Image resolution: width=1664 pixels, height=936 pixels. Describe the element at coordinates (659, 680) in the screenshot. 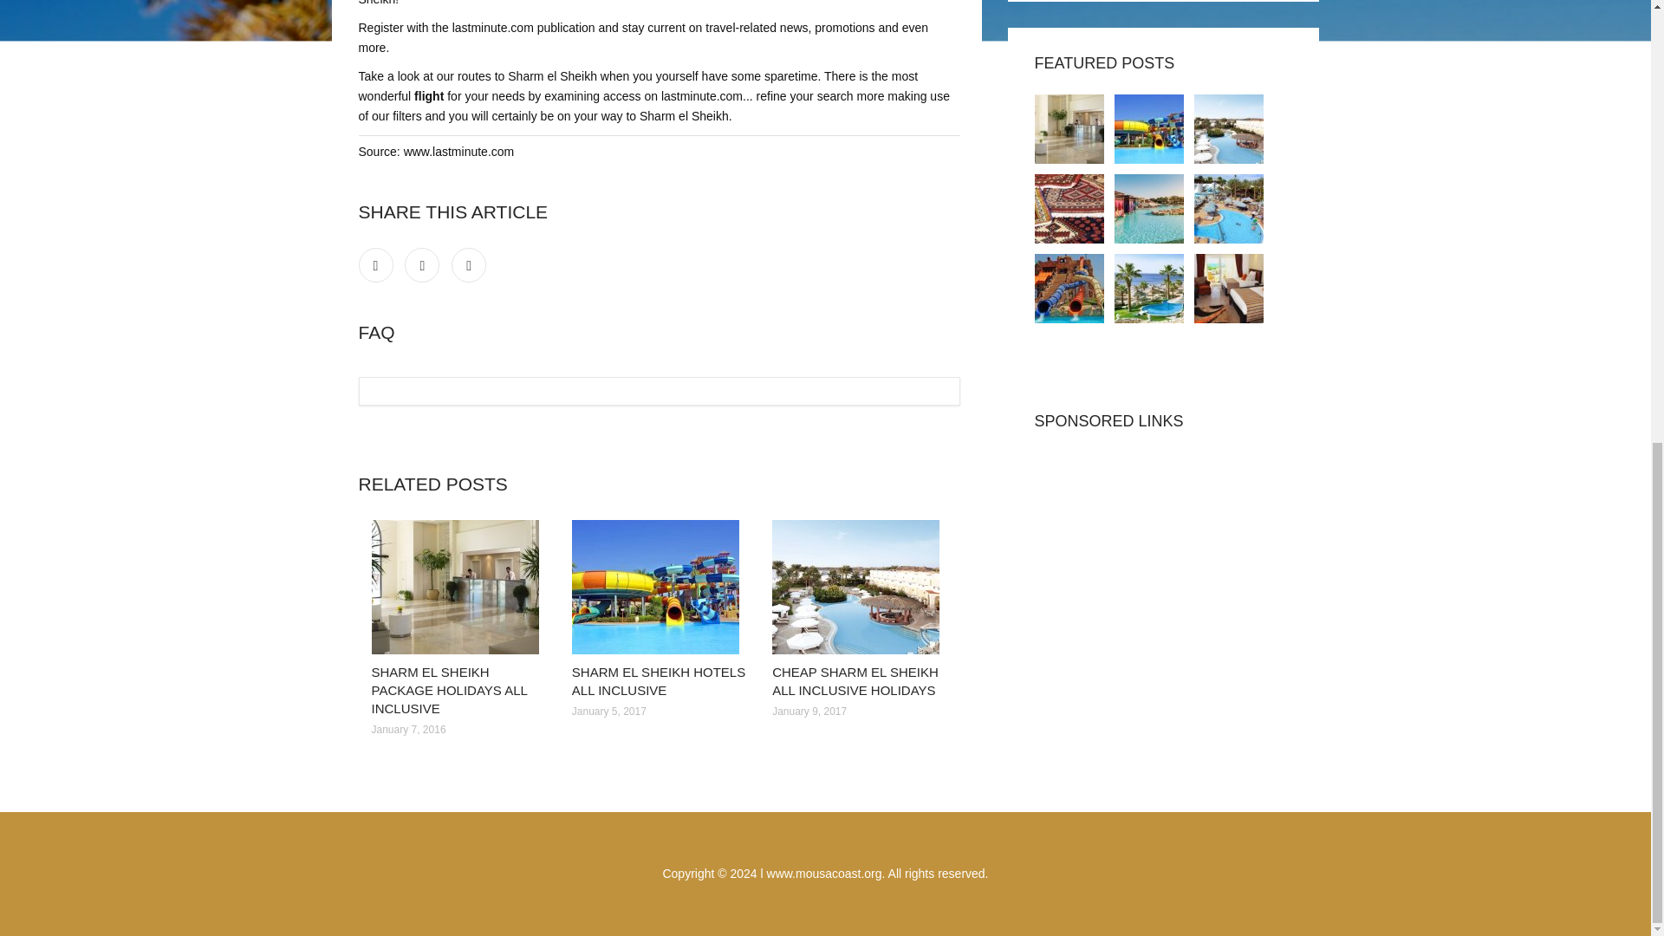

I see `SHARM EL SHEIKH HOTELS ALL INCLUSIVE` at that location.